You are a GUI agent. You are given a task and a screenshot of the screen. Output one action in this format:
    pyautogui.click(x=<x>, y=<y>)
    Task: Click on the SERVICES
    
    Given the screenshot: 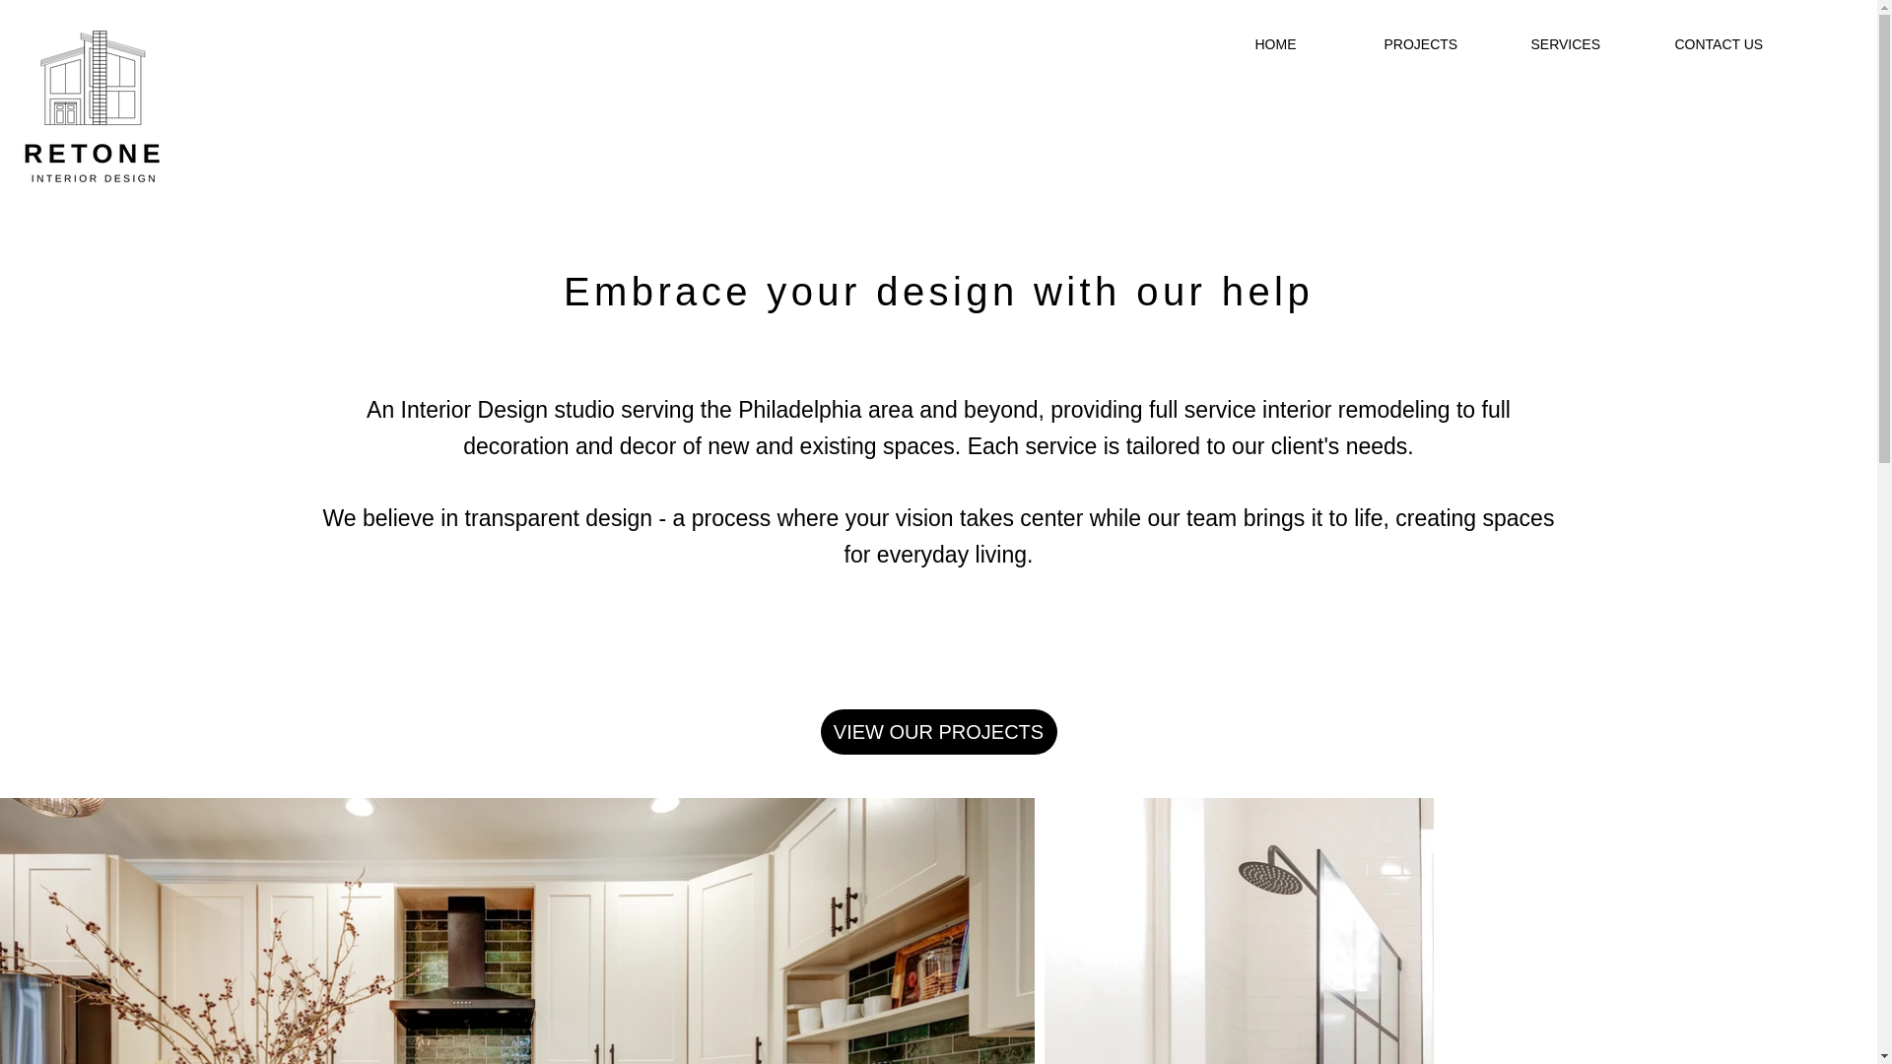 What is the action you would take?
    pyautogui.click(x=1587, y=43)
    